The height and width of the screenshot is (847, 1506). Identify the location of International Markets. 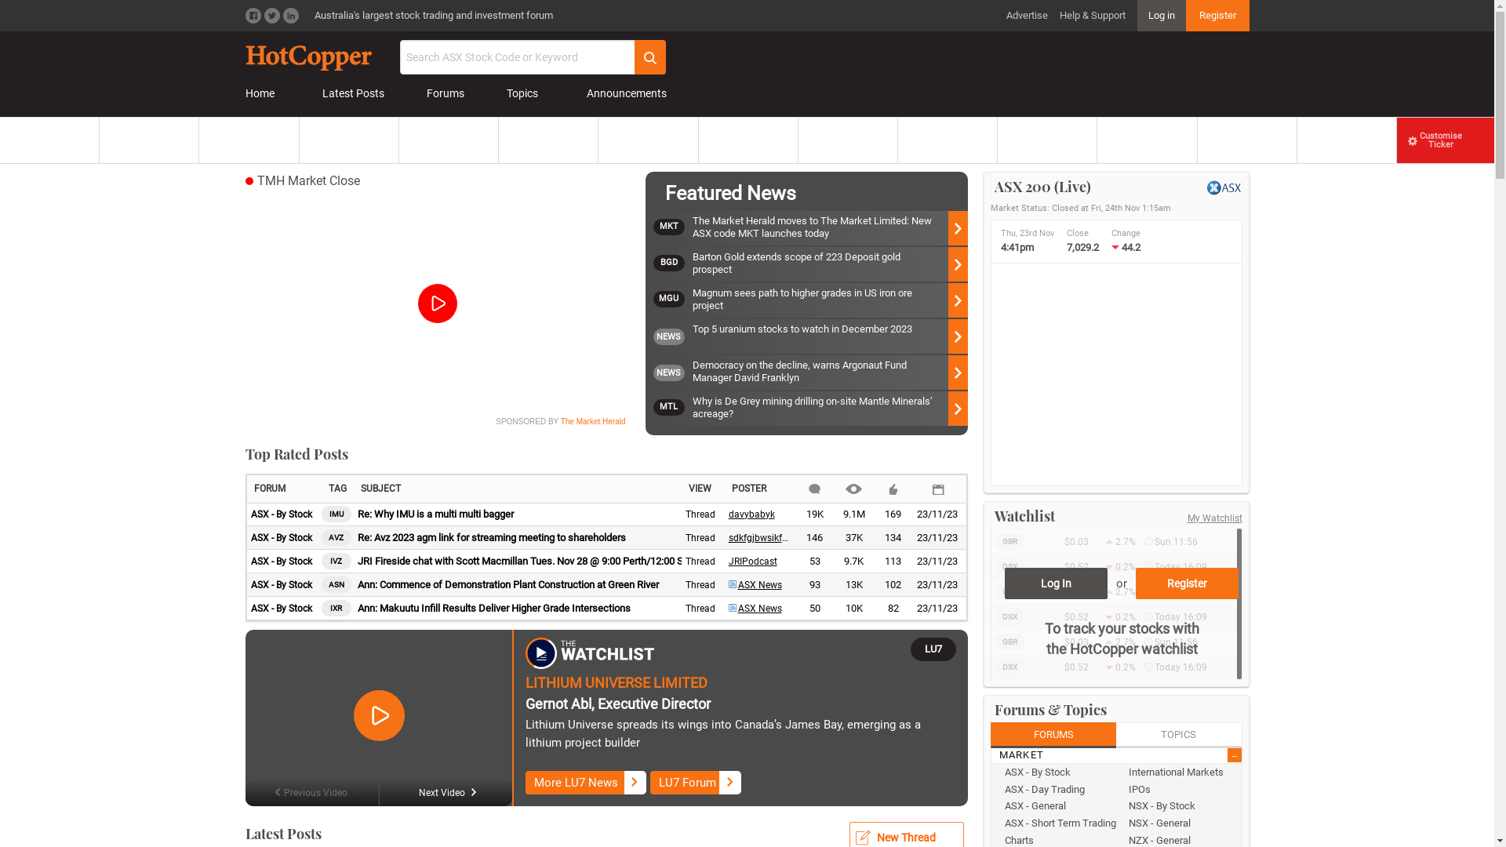
(1181, 772).